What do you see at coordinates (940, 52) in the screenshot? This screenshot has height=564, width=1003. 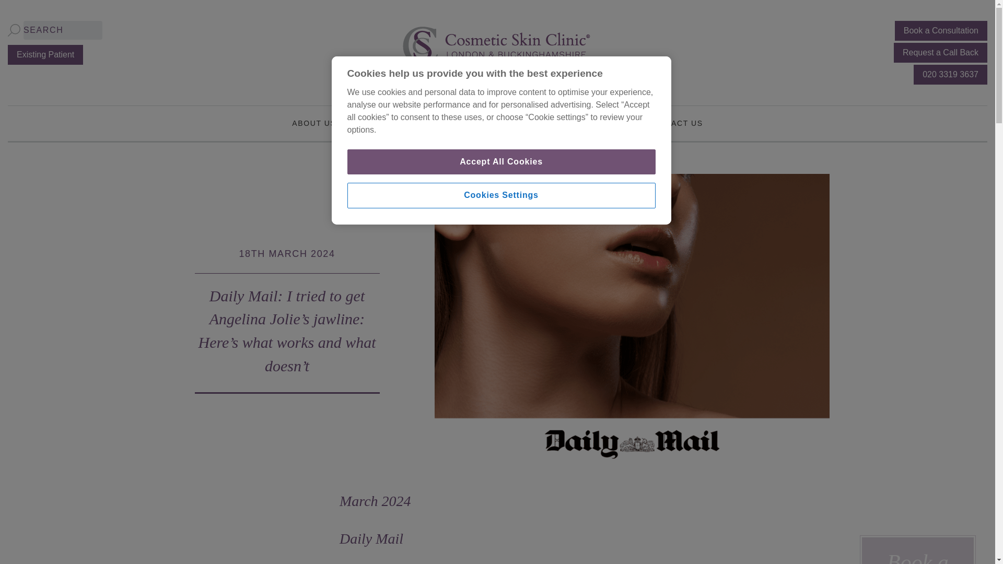 I see `Request a Call Back` at bounding box center [940, 52].